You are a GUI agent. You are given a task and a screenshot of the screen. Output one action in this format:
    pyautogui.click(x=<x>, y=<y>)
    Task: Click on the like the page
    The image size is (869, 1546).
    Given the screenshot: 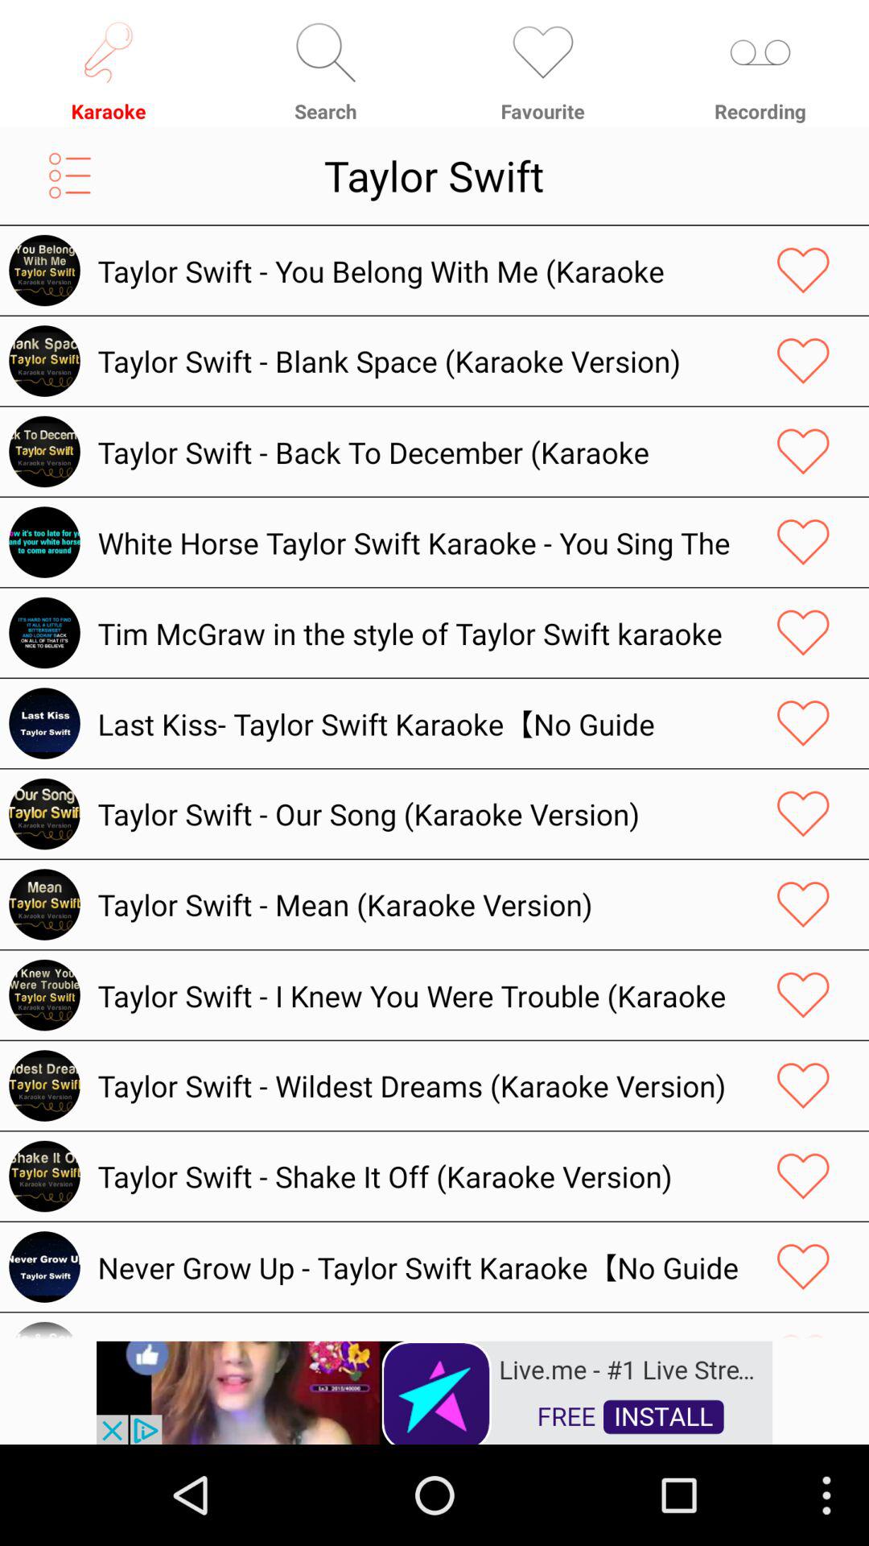 What is the action you would take?
    pyautogui.click(x=803, y=1176)
    